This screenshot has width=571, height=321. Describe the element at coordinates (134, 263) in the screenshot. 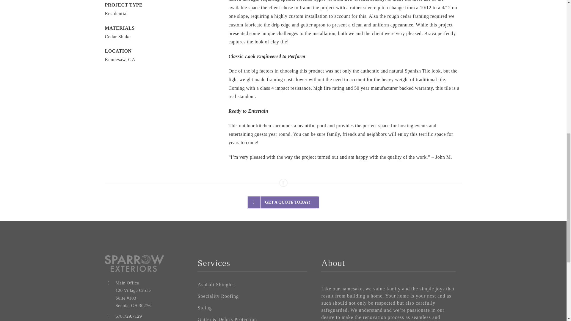

I see `sparrow-logo-bw` at that location.